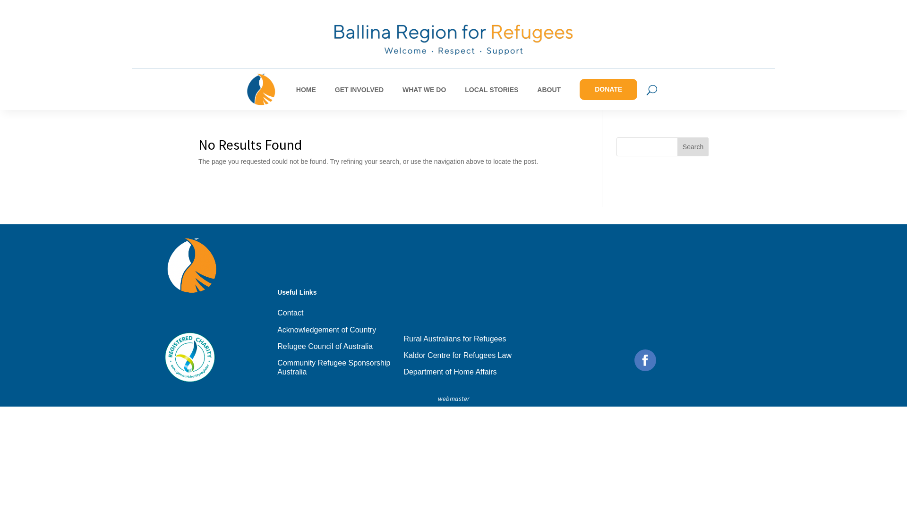 This screenshot has height=510, width=907. Describe the element at coordinates (491, 90) in the screenshot. I see `LOCAL STORIES` at that location.